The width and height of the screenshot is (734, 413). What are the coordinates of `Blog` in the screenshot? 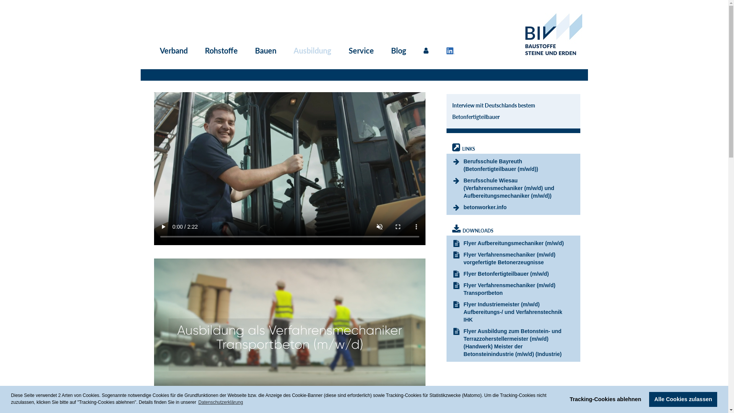 It's located at (396, 50).